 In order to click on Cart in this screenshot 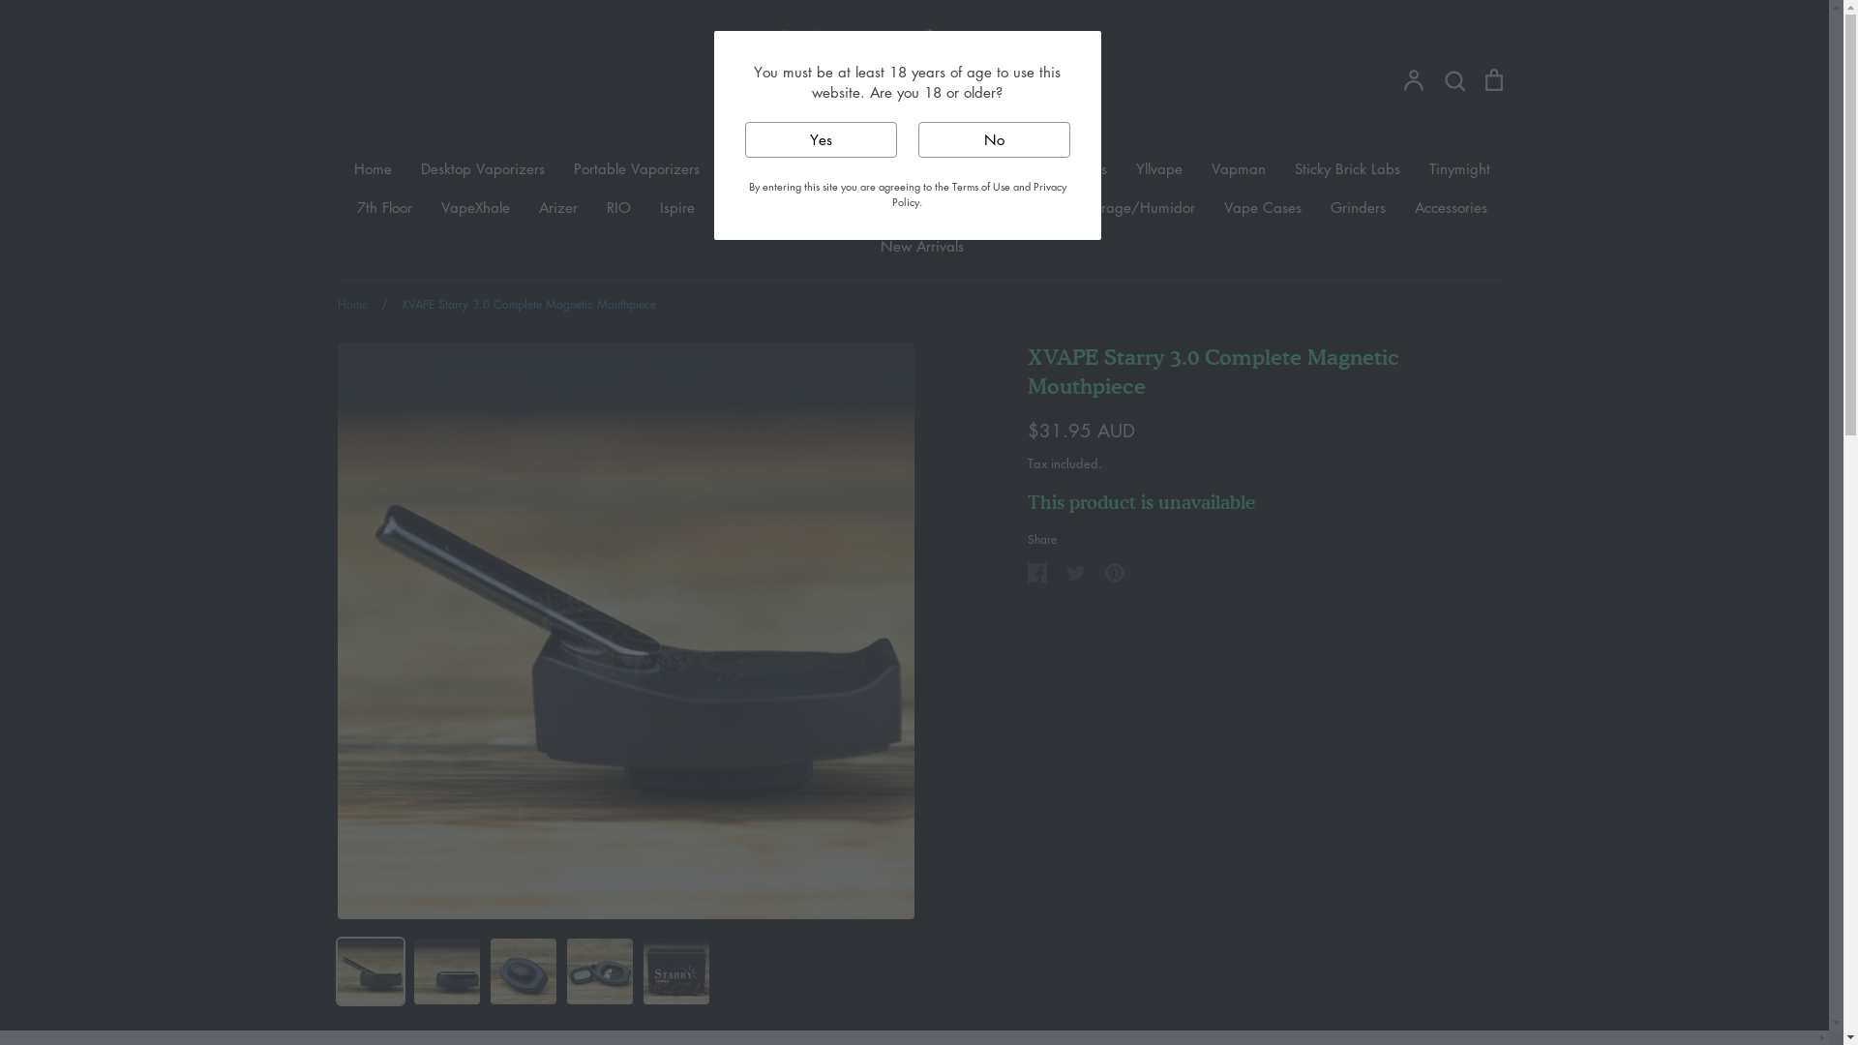, I will do `click(1493, 79)`.